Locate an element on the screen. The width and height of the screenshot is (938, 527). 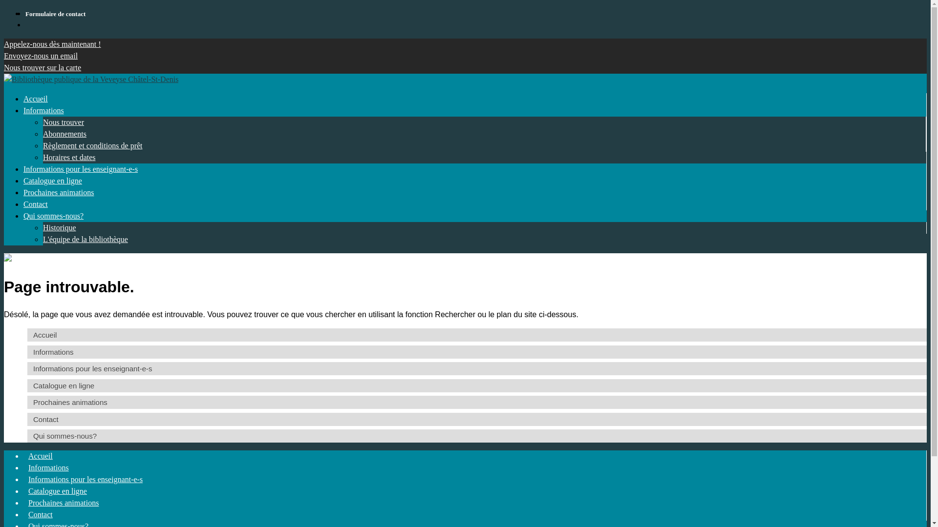
Horaires et dates is located at coordinates (69, 157).